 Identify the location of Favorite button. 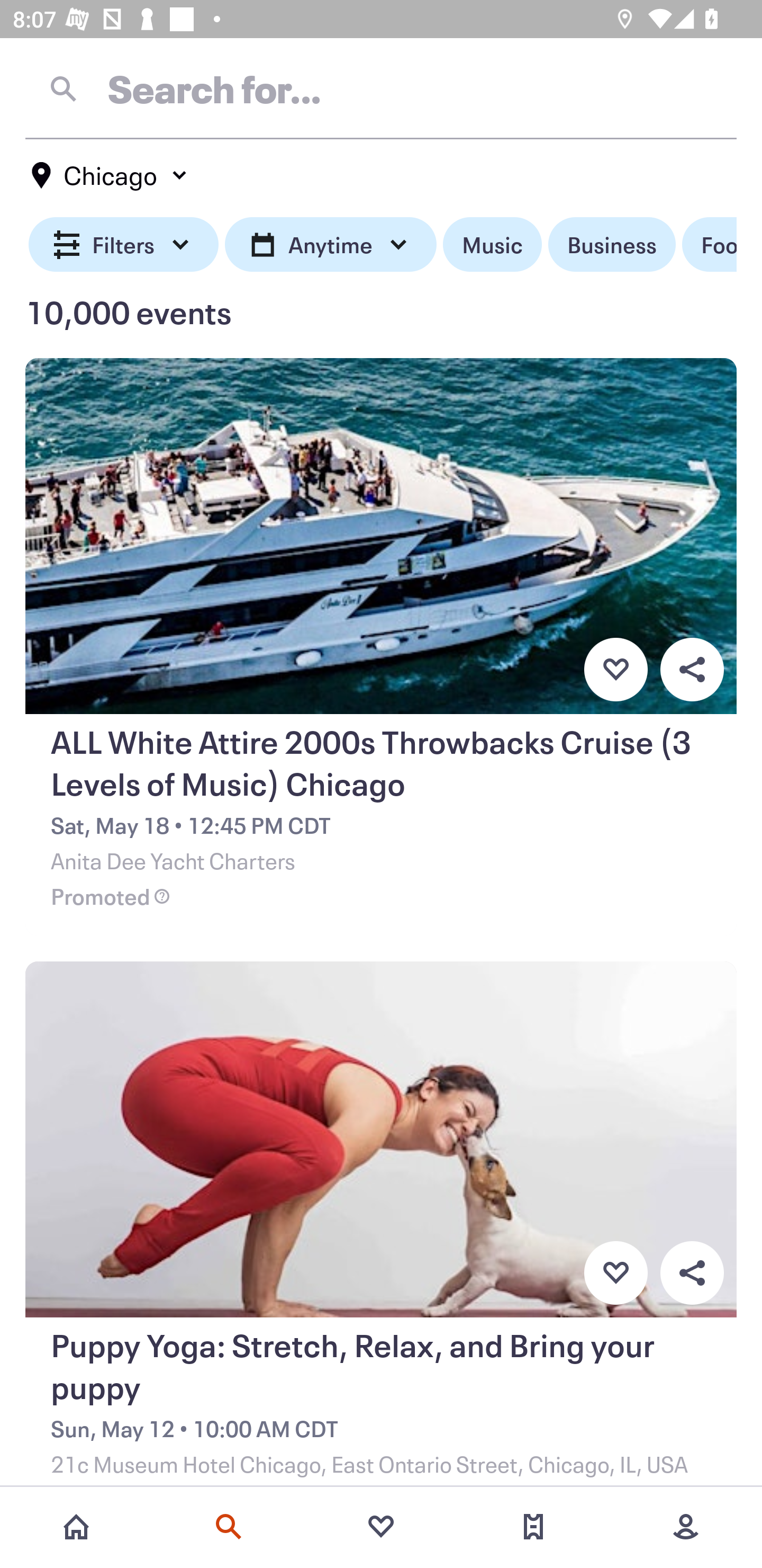
(615, 1273).